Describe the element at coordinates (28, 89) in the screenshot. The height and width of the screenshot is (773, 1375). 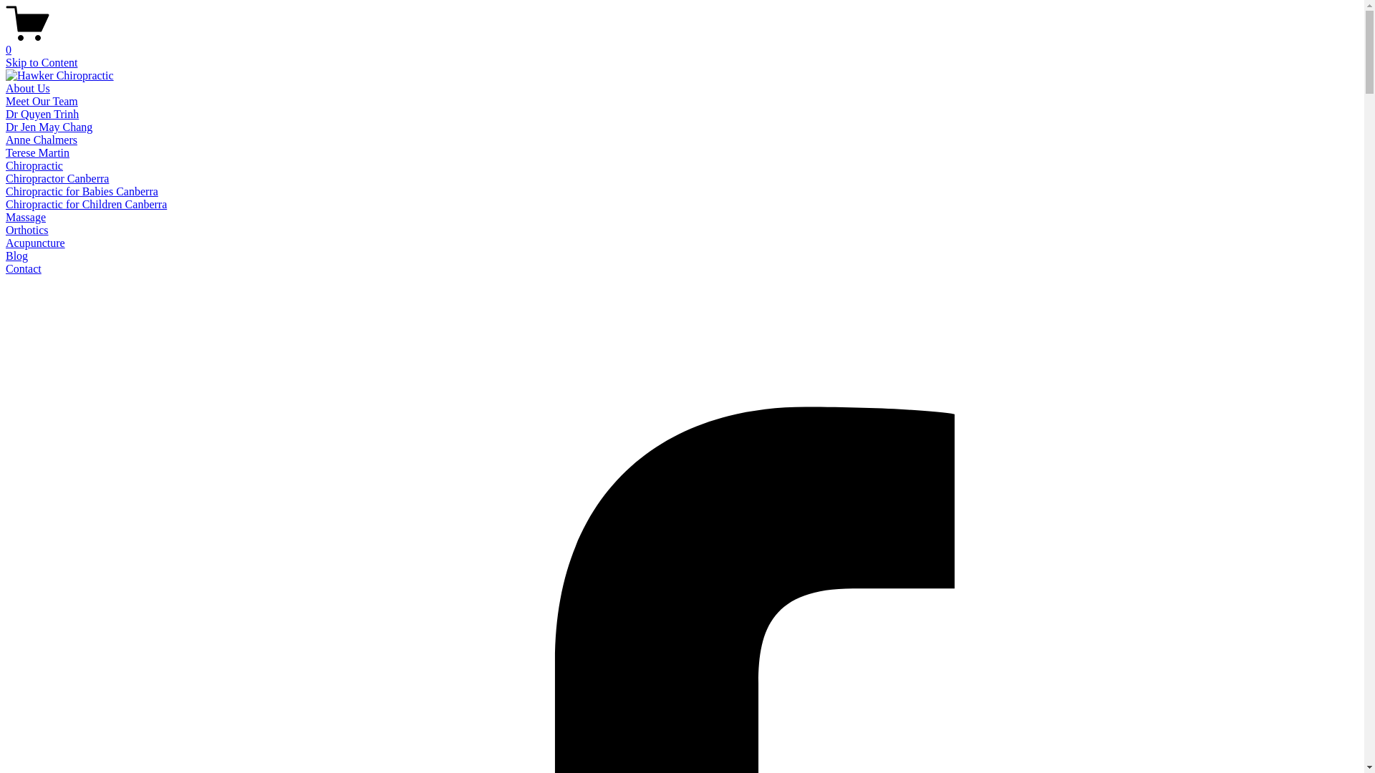
I see `About Us` at that location.